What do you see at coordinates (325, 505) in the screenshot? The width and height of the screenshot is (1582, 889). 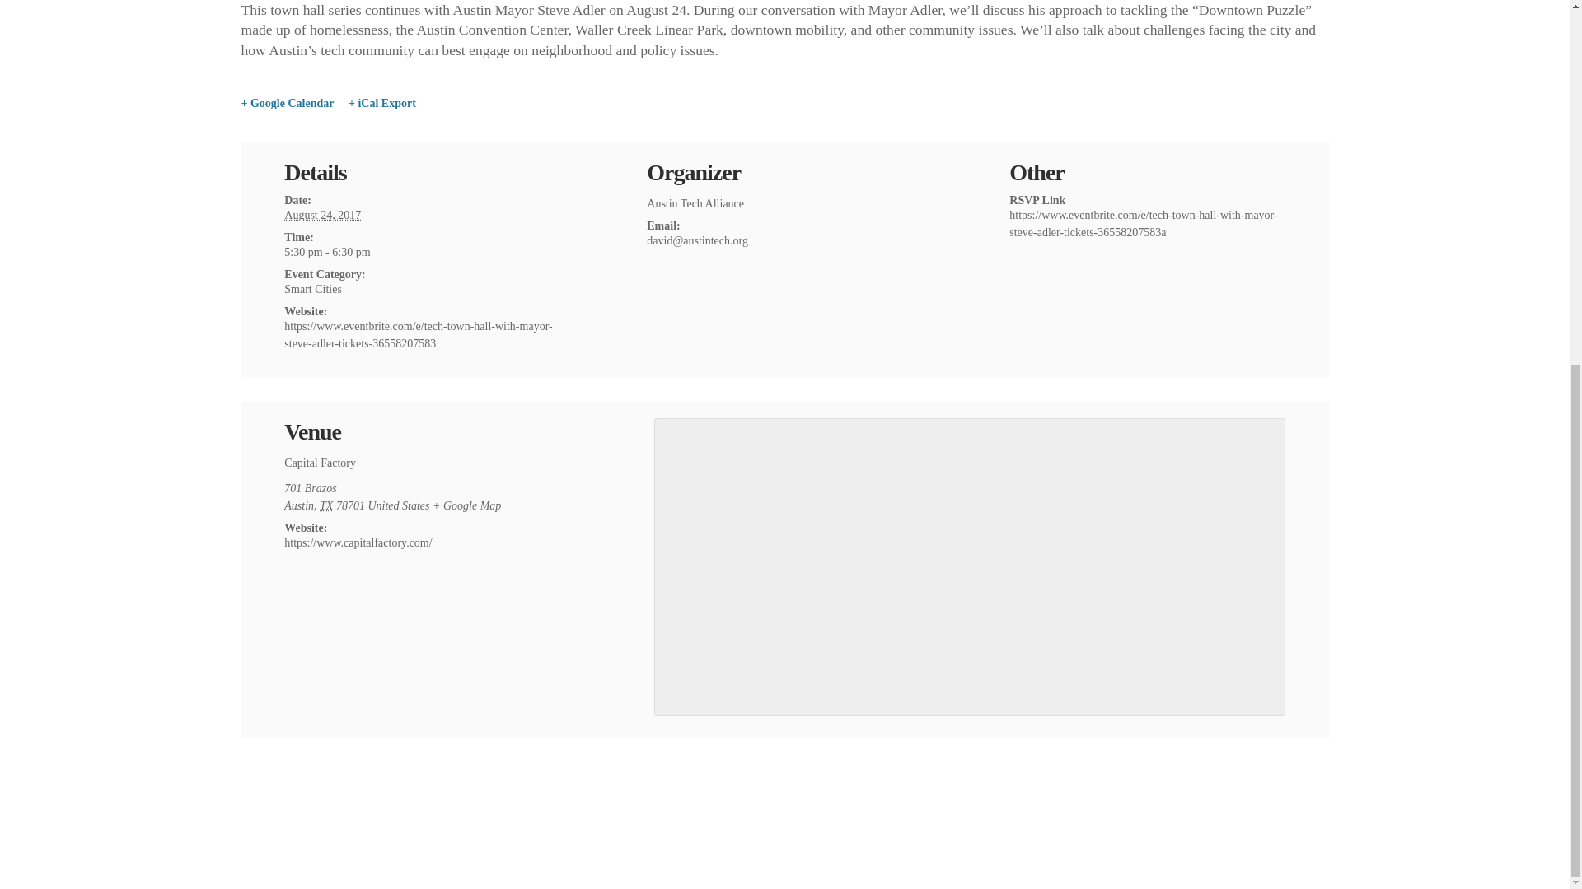 I see `Texas` at bounding box center [325, 505].